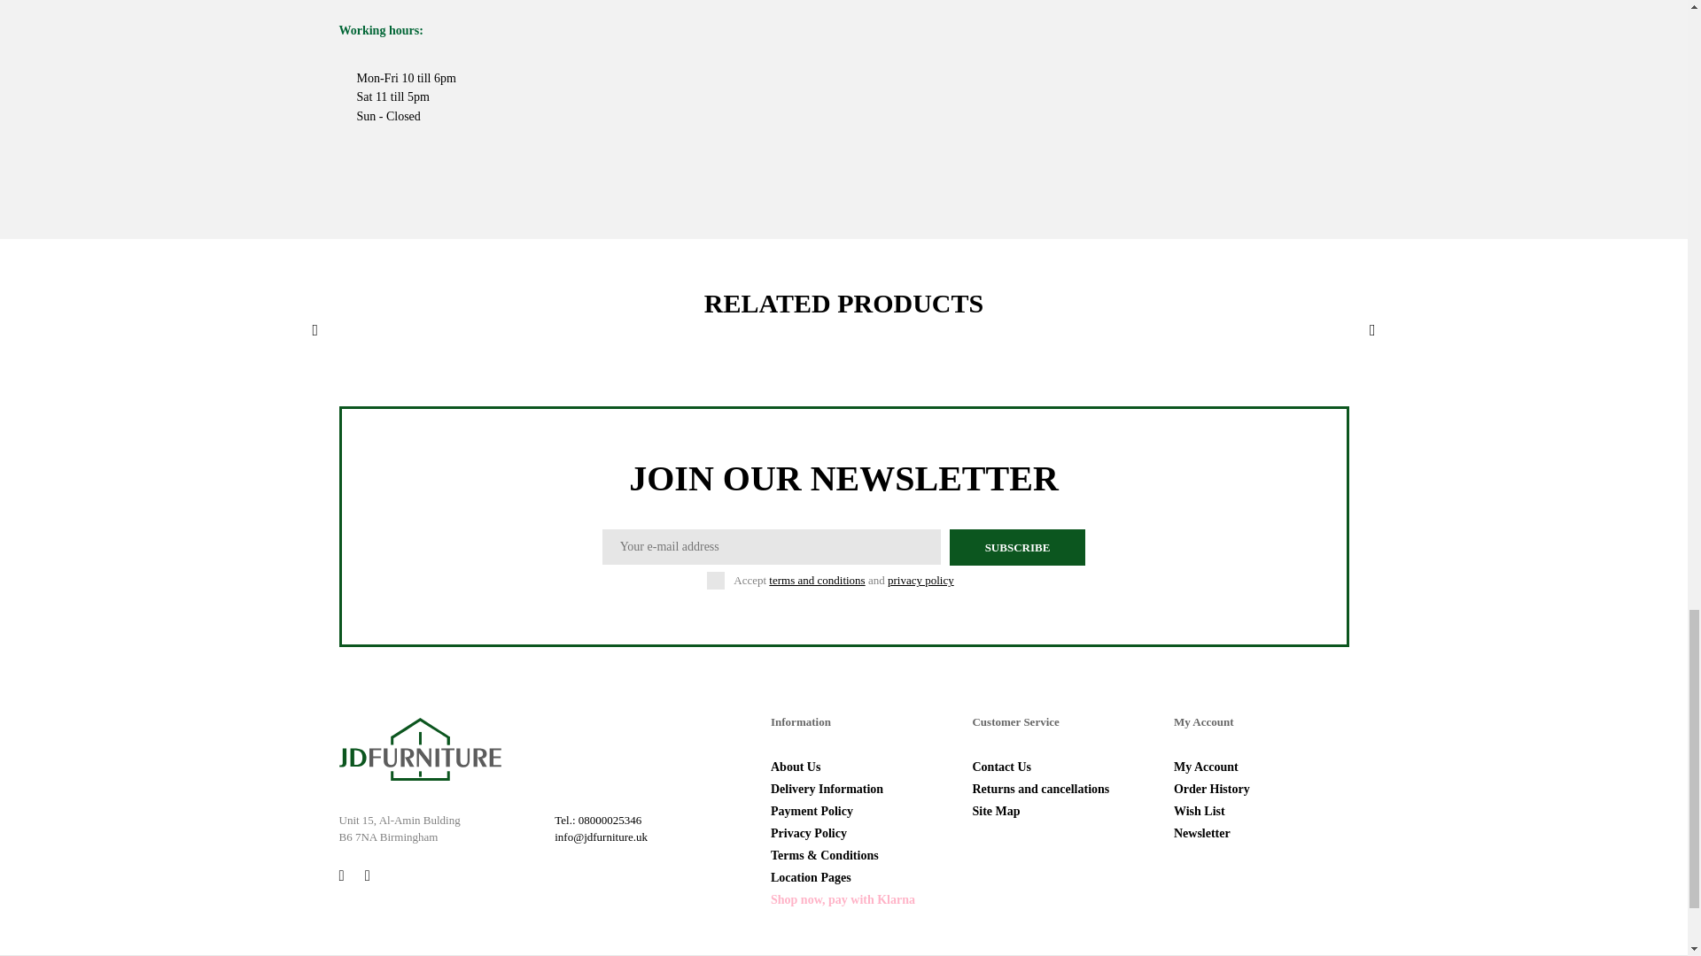 The width and height of the screenshot is (1701, 956). What do you see at coordinates (843, 315) in the screenshot?
I see `RELATED PRODUCTS` at bounding box center [843, 315].